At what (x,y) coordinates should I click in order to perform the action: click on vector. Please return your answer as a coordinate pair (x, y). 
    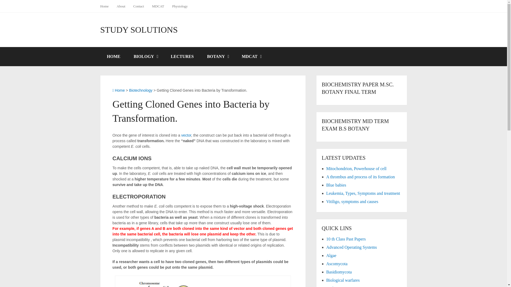
    Looking at the image, I should click on (186, 135).